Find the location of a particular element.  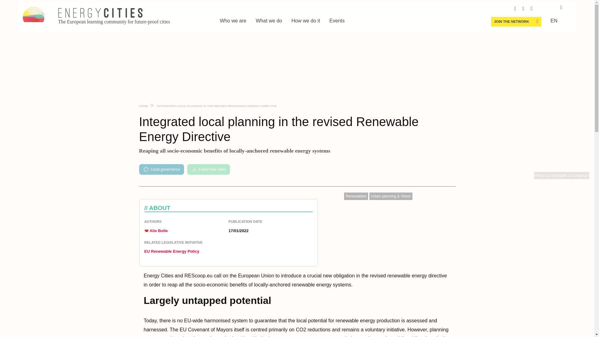

JOIN THE NETWORK is located at coordinates (511, 21).